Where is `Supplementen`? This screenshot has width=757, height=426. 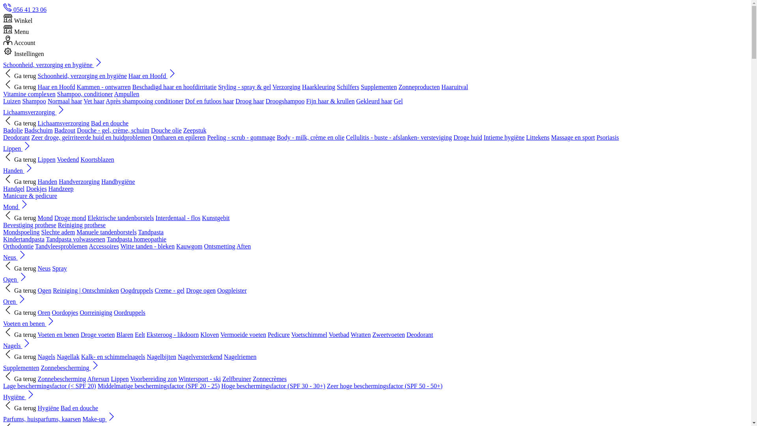 Supplementen is located at coordinates (379, 87).